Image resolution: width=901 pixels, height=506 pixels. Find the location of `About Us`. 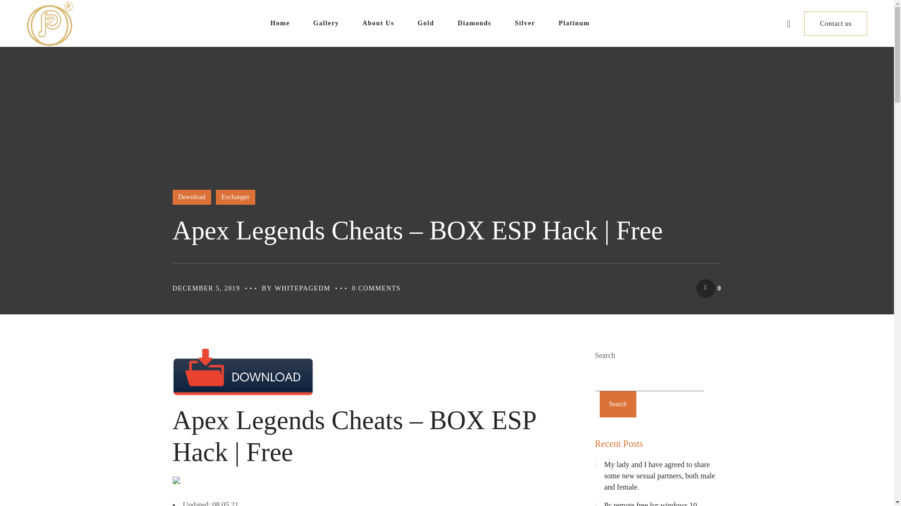

About Us is located at coordinates (378, 23).